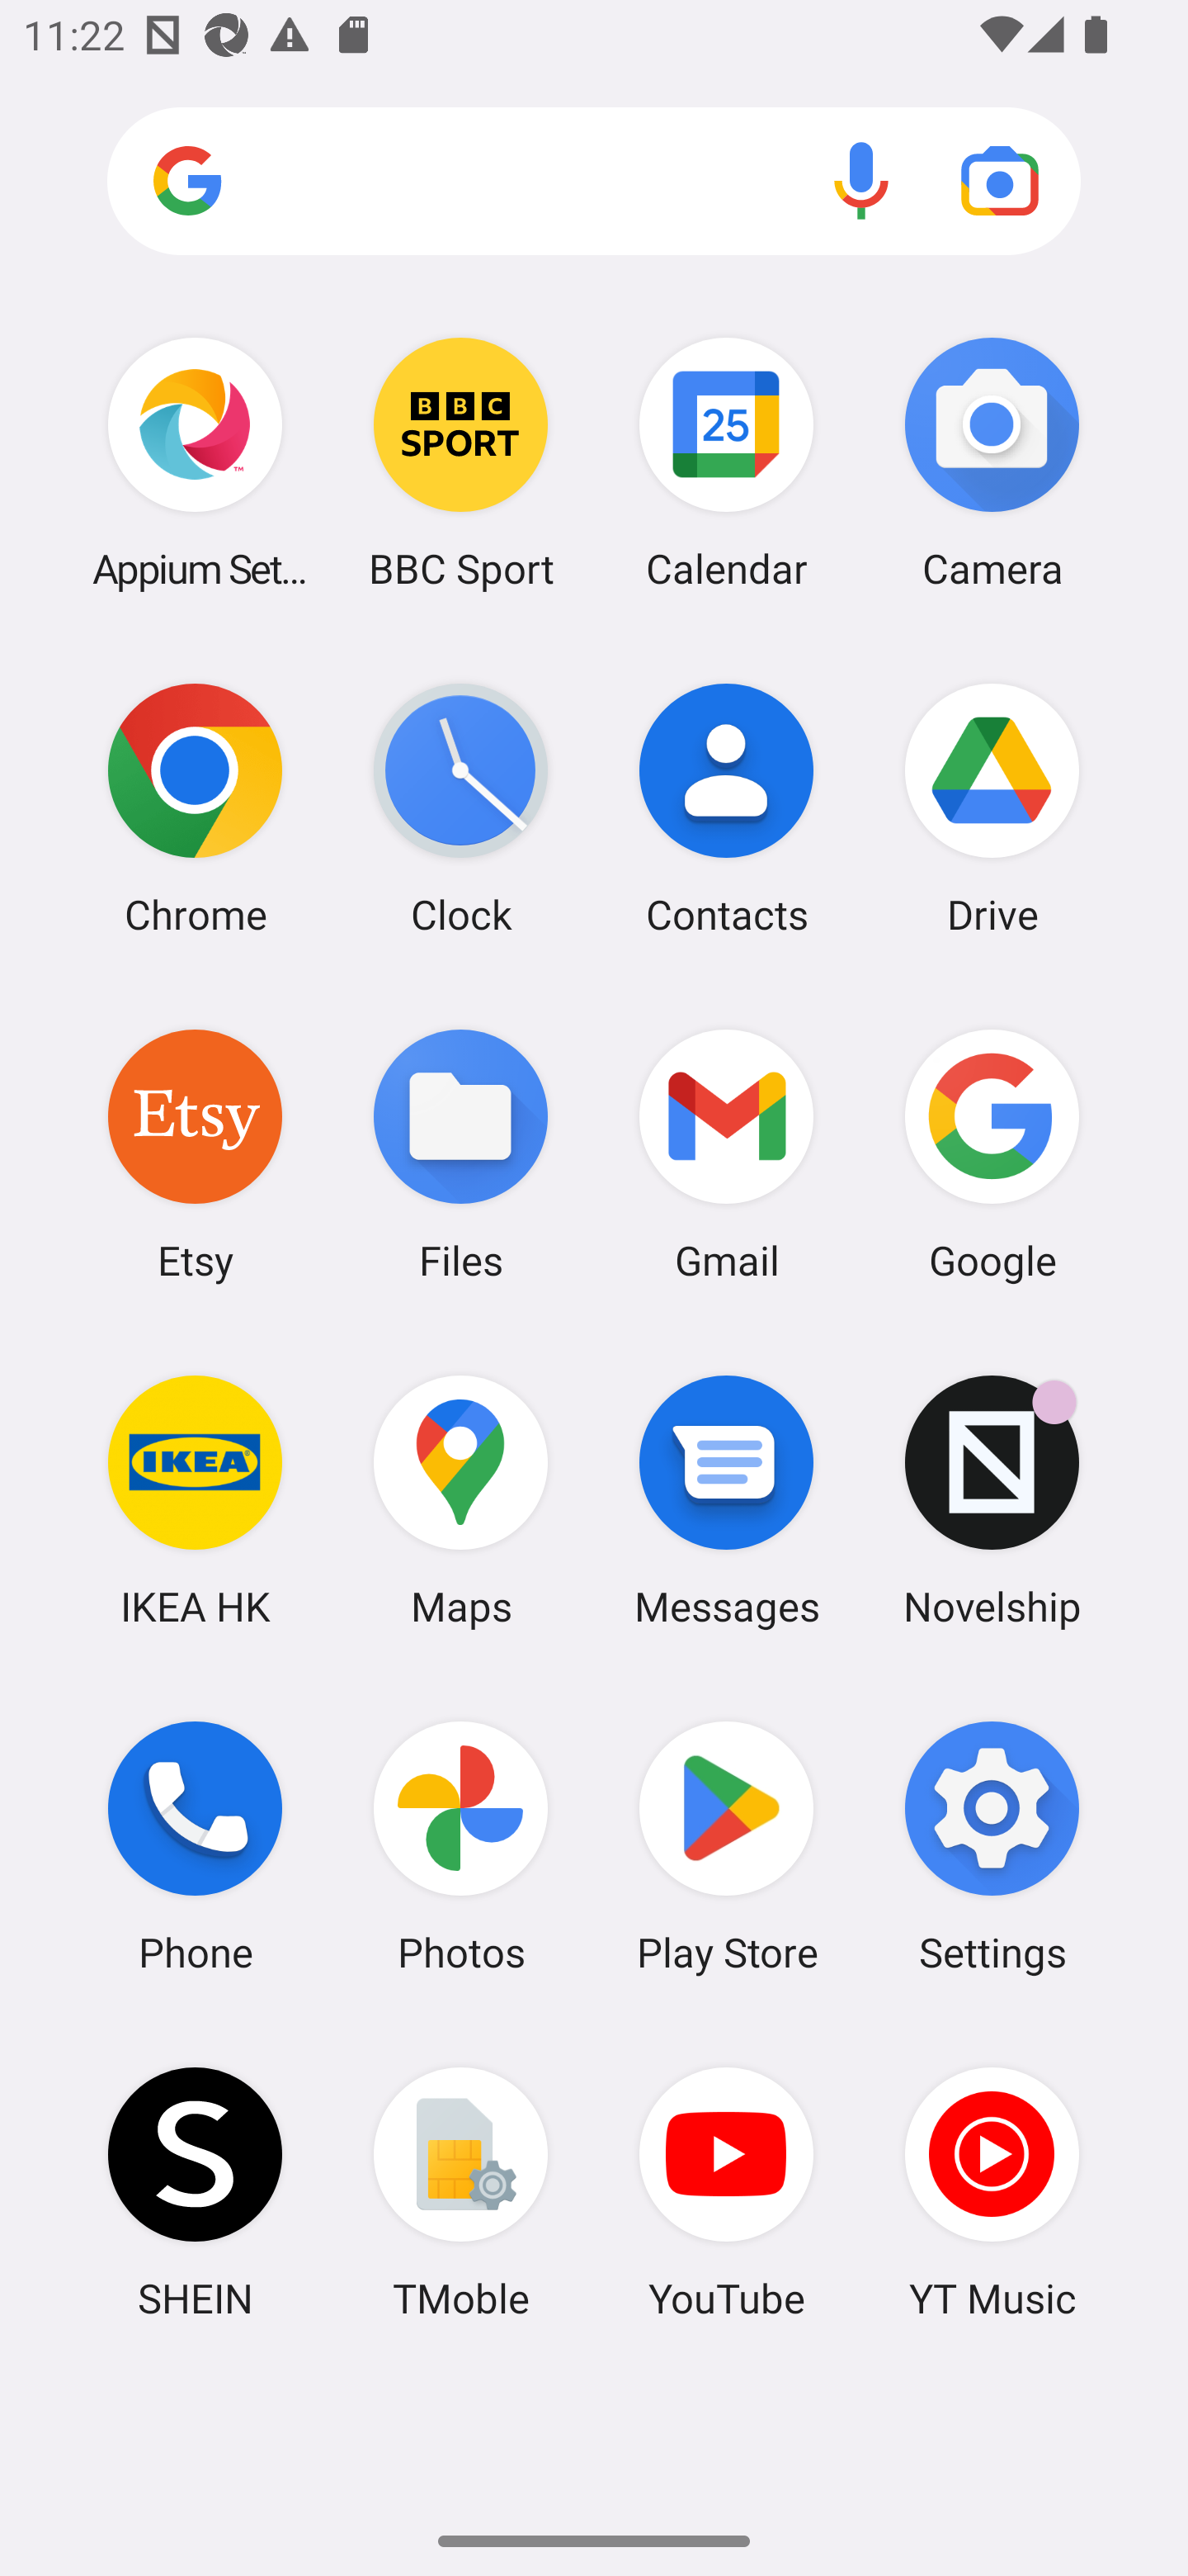  What do you see at coordinates (992, 1500) in the screenshot?
I see `Novelship Novelship has 5 notifications` at bounding box center [992, 1500].